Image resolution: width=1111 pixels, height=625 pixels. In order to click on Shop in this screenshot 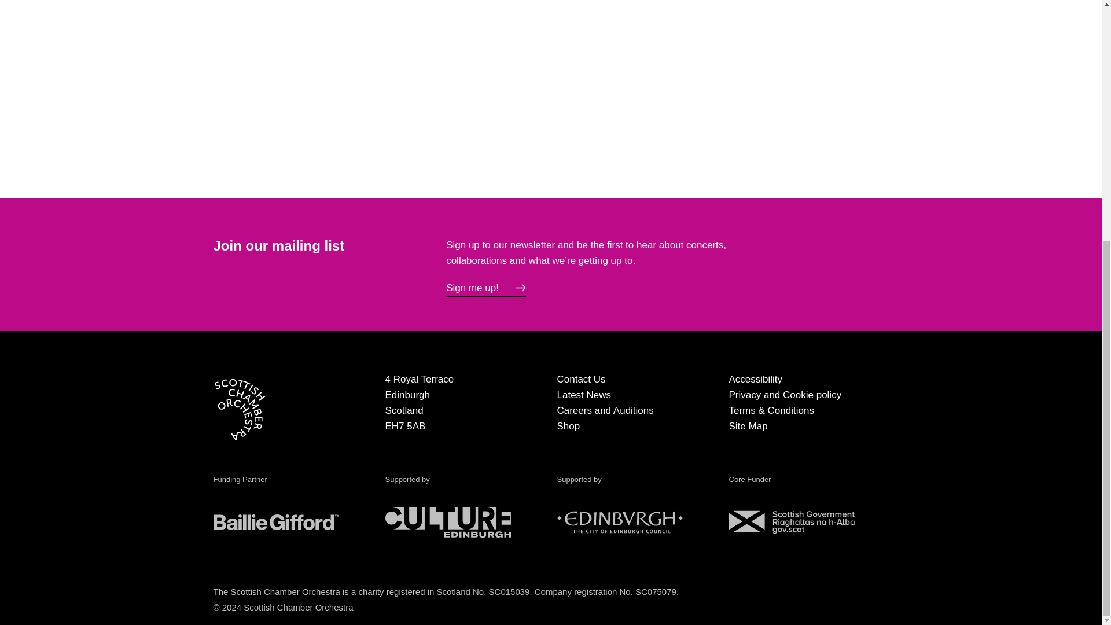, I will do `click(568, 426)`.